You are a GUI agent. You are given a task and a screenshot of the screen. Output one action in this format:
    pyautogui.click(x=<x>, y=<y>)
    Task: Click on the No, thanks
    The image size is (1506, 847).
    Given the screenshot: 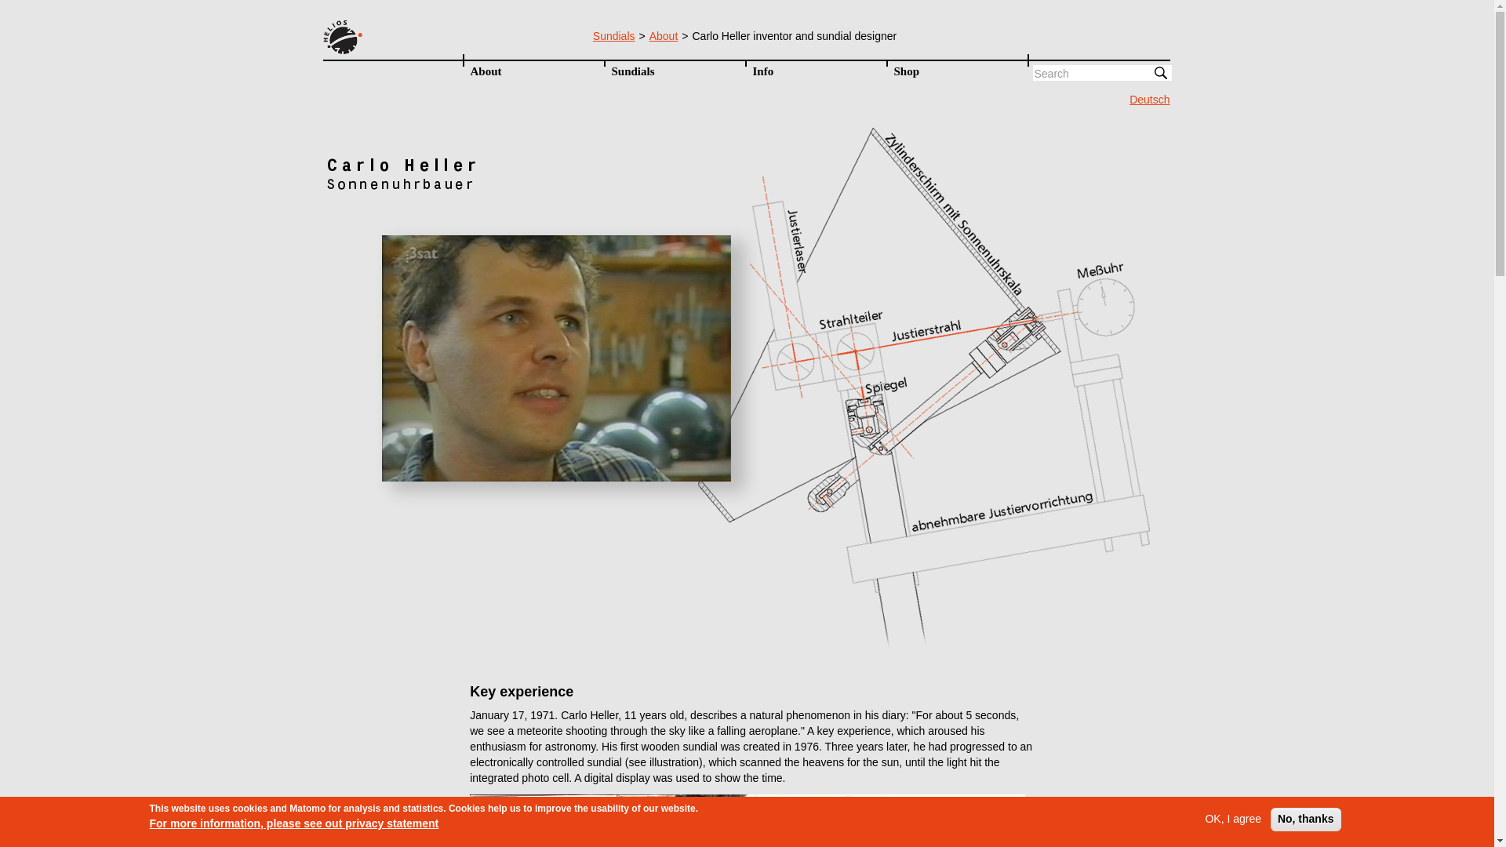 What is the action you would take?
    pyautogui.click(x=1306, y=819)
    